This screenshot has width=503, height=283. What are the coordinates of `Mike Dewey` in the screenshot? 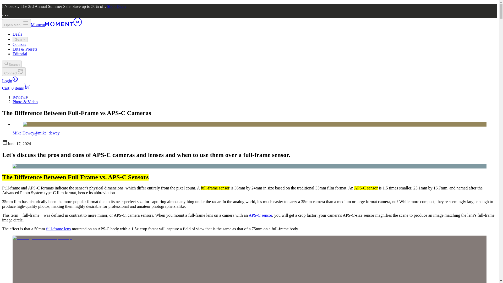 It's located at (23, 133).